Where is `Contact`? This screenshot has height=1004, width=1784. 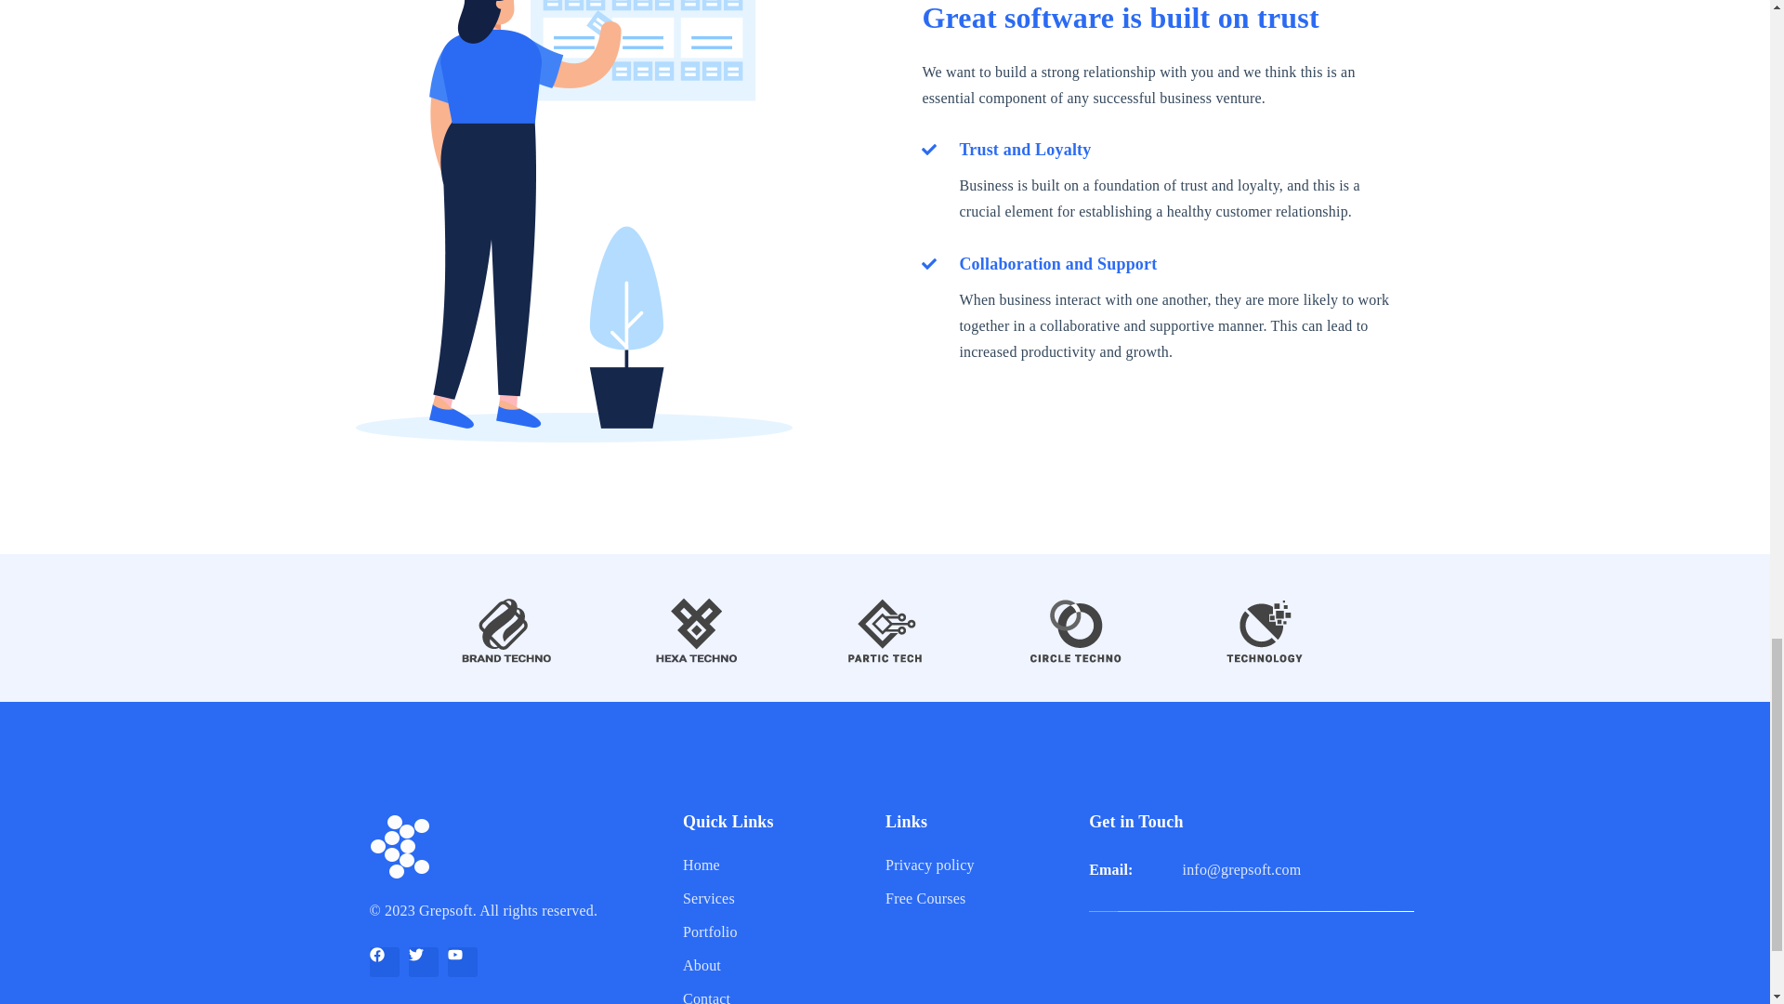
Contact is located at coordinates (770, 993).